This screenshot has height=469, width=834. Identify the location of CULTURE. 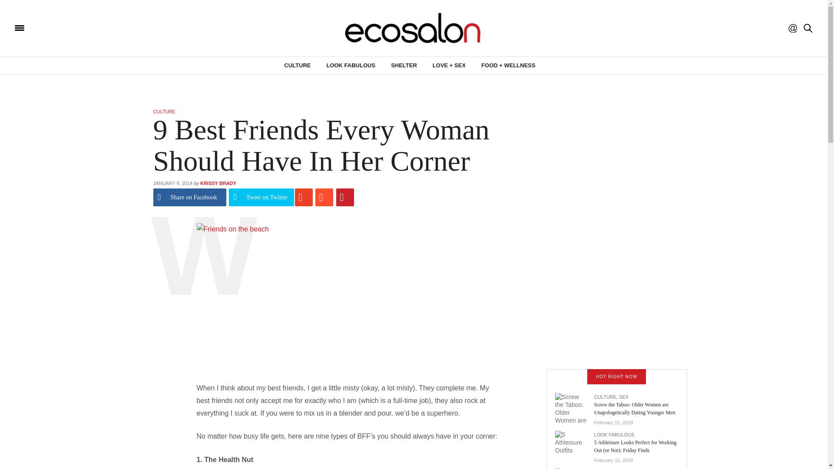
(297, 65).